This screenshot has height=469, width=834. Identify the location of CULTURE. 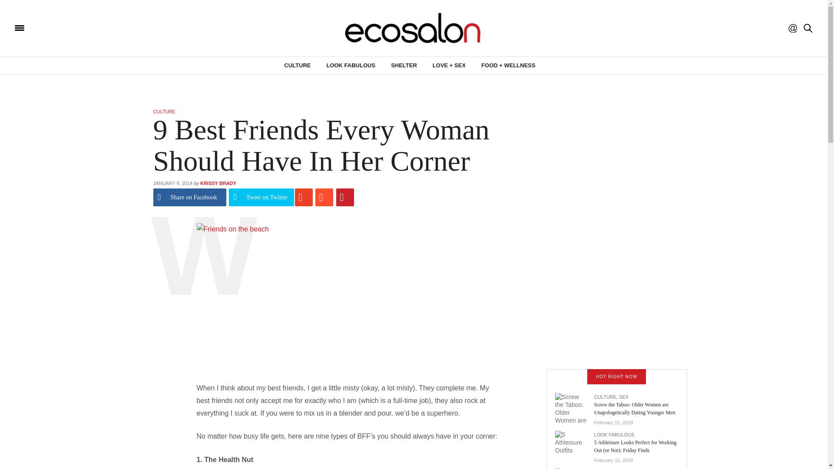
(297, 65).